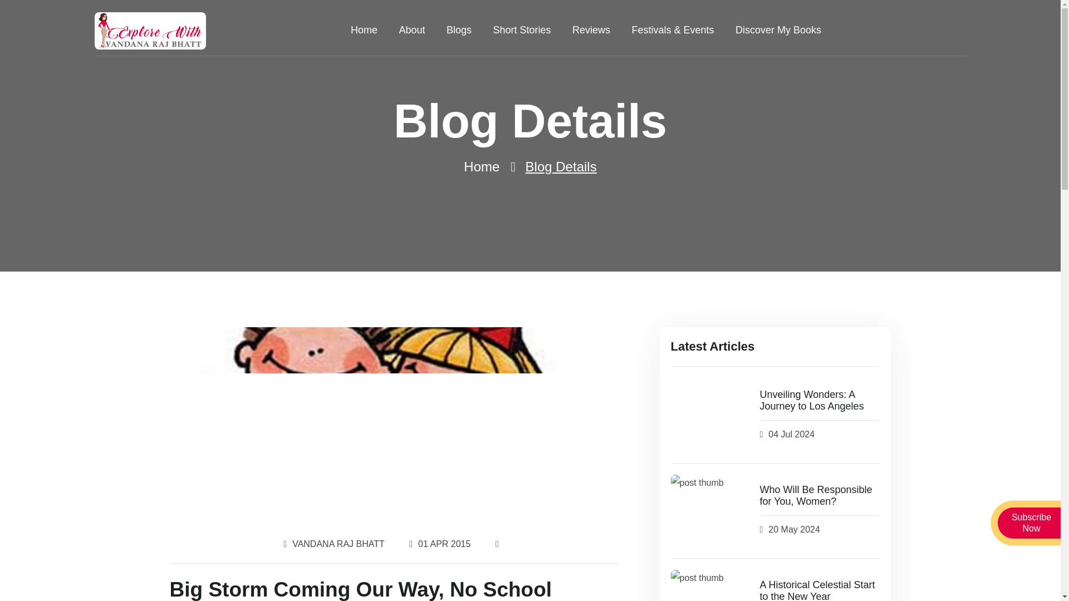 This screenshot has height=601, width=1069. What do you see at coordinates (792, 435) in the screenshot?
I see `04 Jul 2024` at bounding box center [792, 435].